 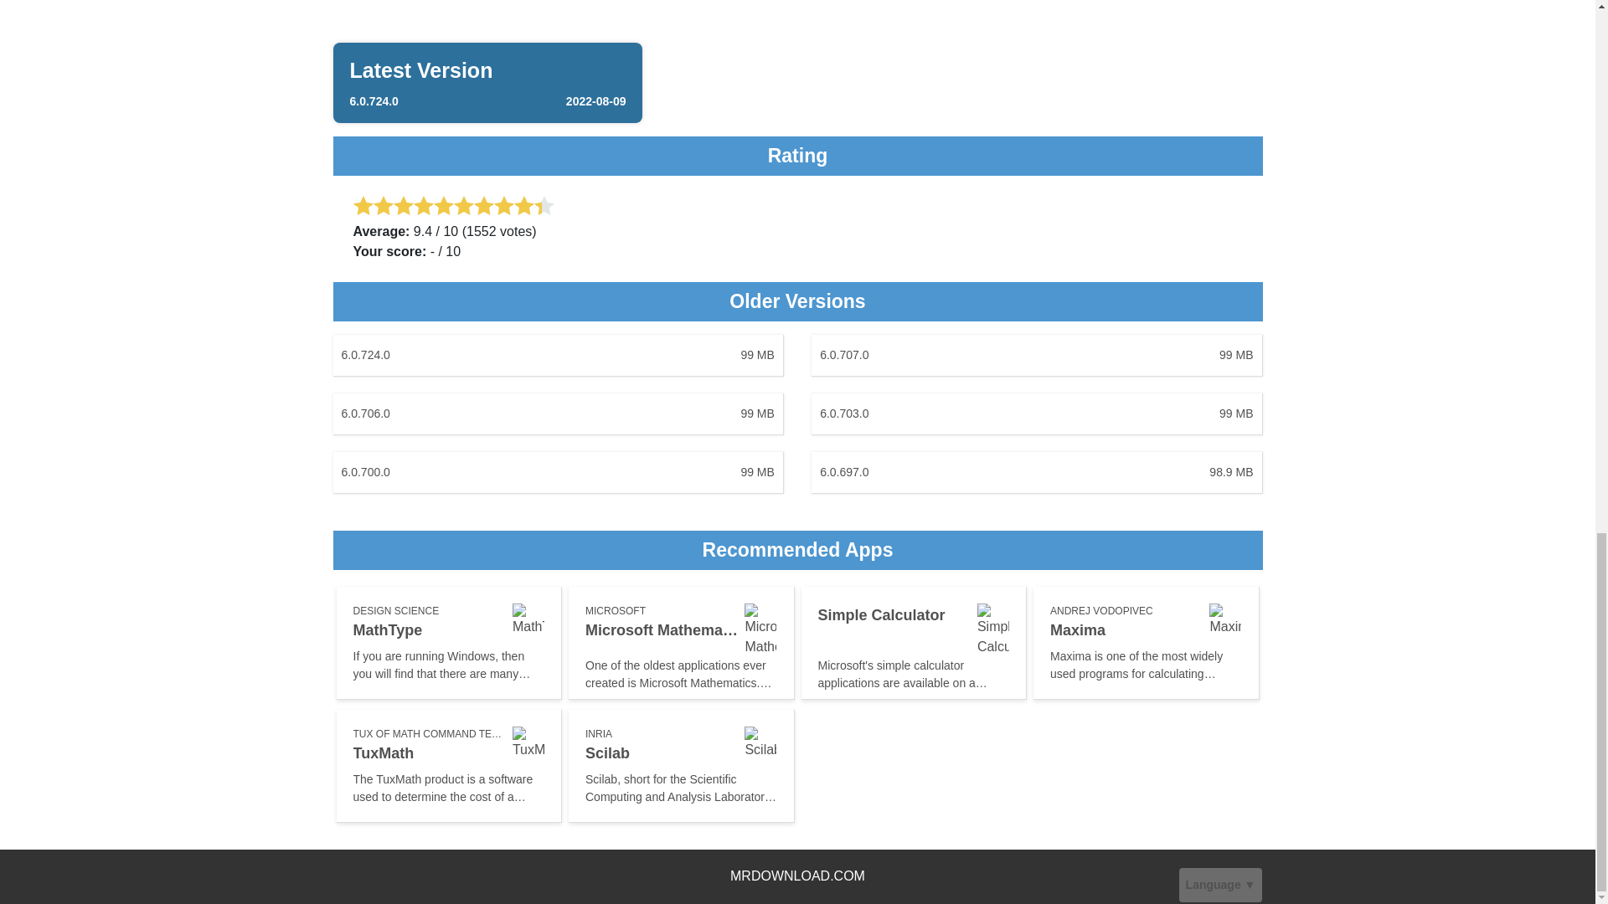 I want to click on MathType, so click(x=682, y=765).